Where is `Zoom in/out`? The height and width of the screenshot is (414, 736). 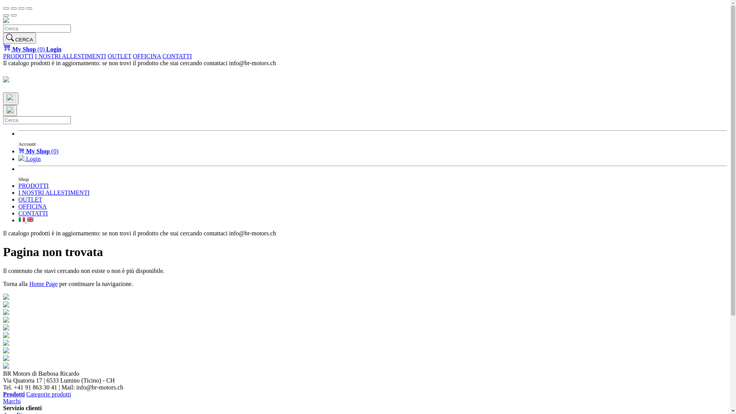
Zoom in/out is located at coordinates (29, 8).